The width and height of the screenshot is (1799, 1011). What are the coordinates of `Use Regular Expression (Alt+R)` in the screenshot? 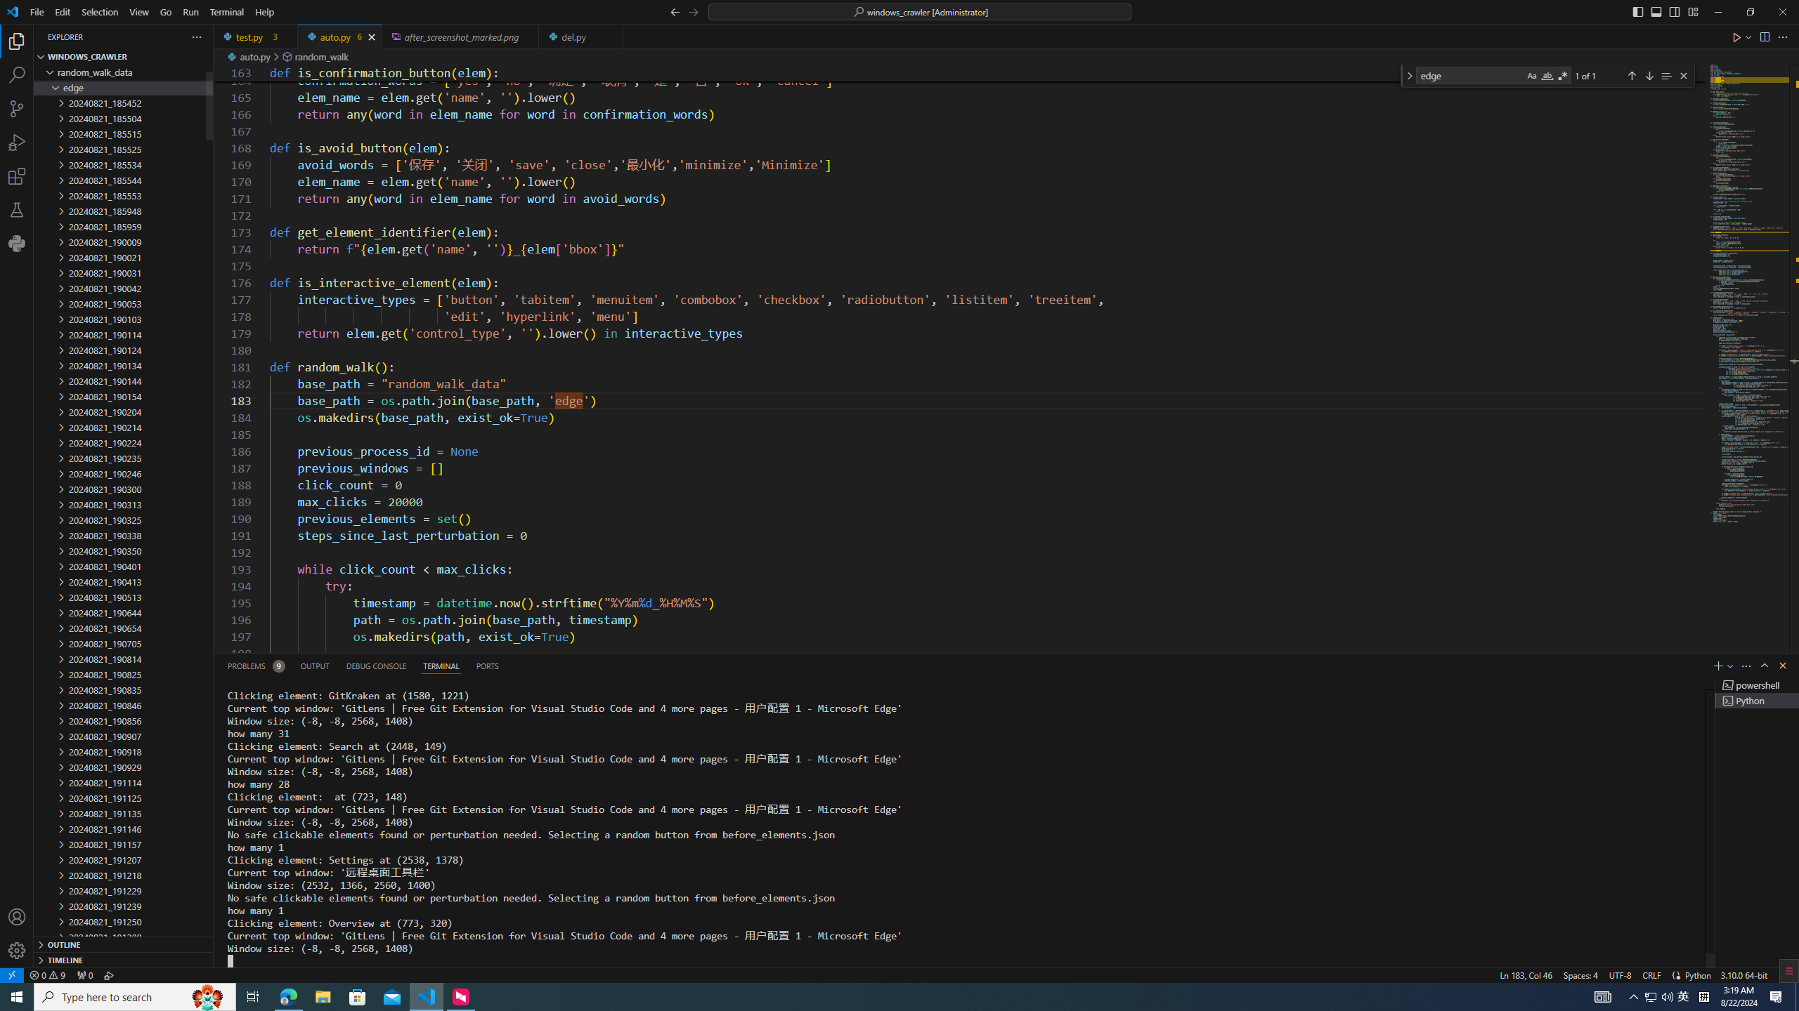 It's located at (1563, 76).